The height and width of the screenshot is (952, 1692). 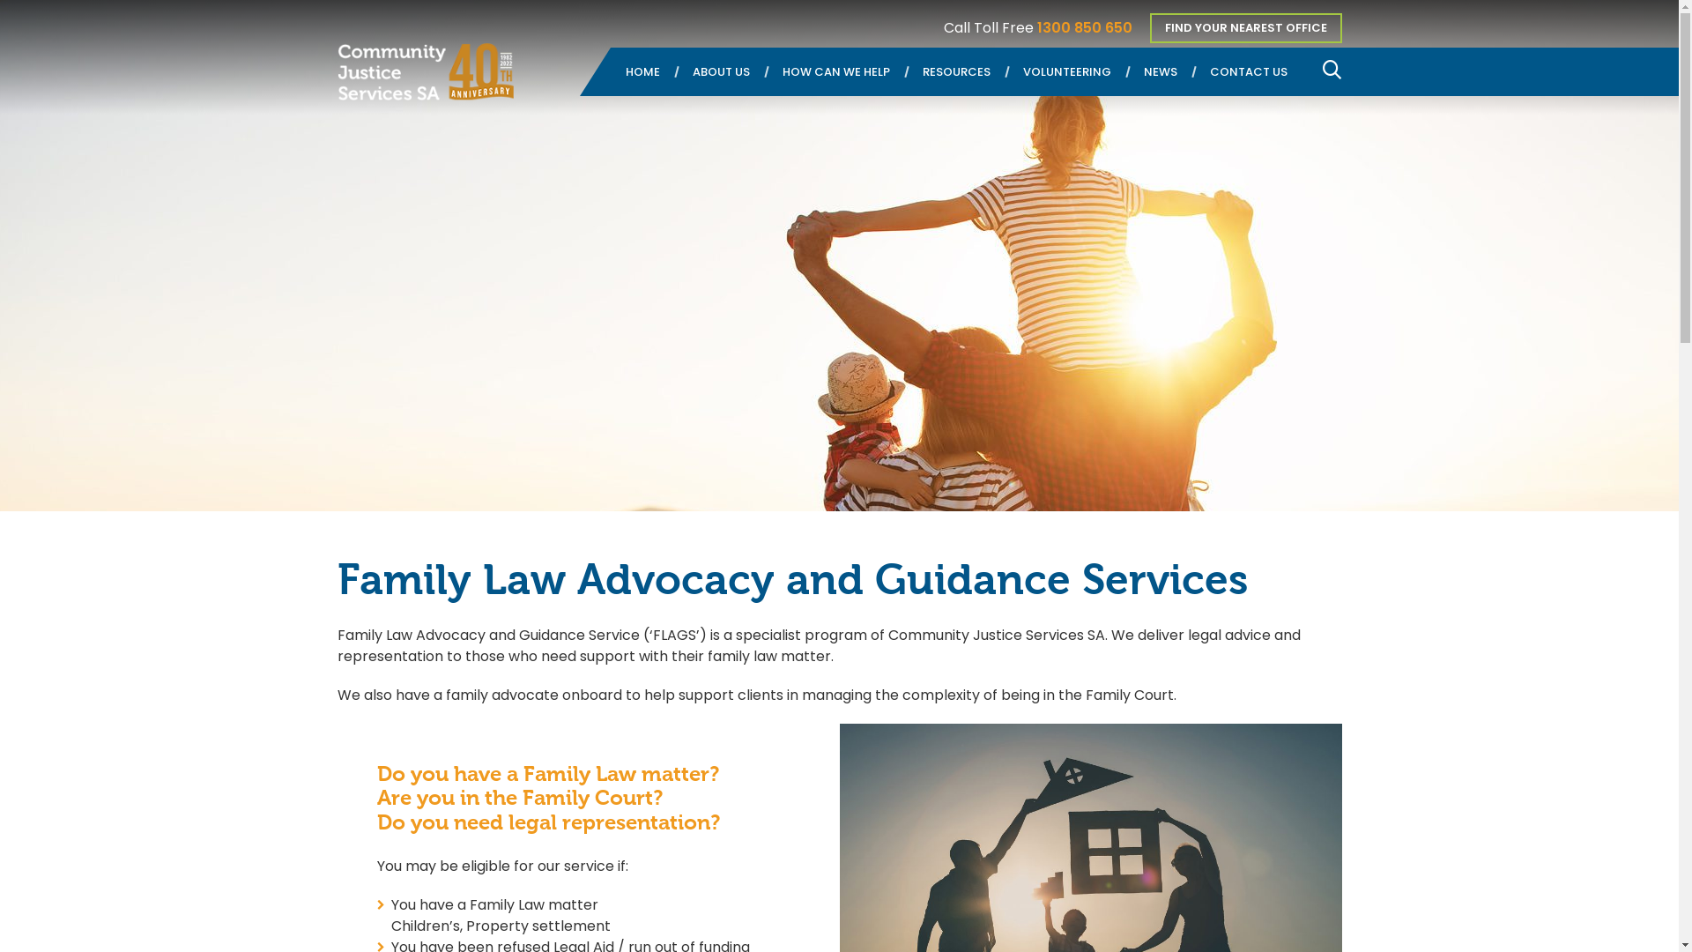 I want to click on ABOUT US, so click(x=719, y=72).